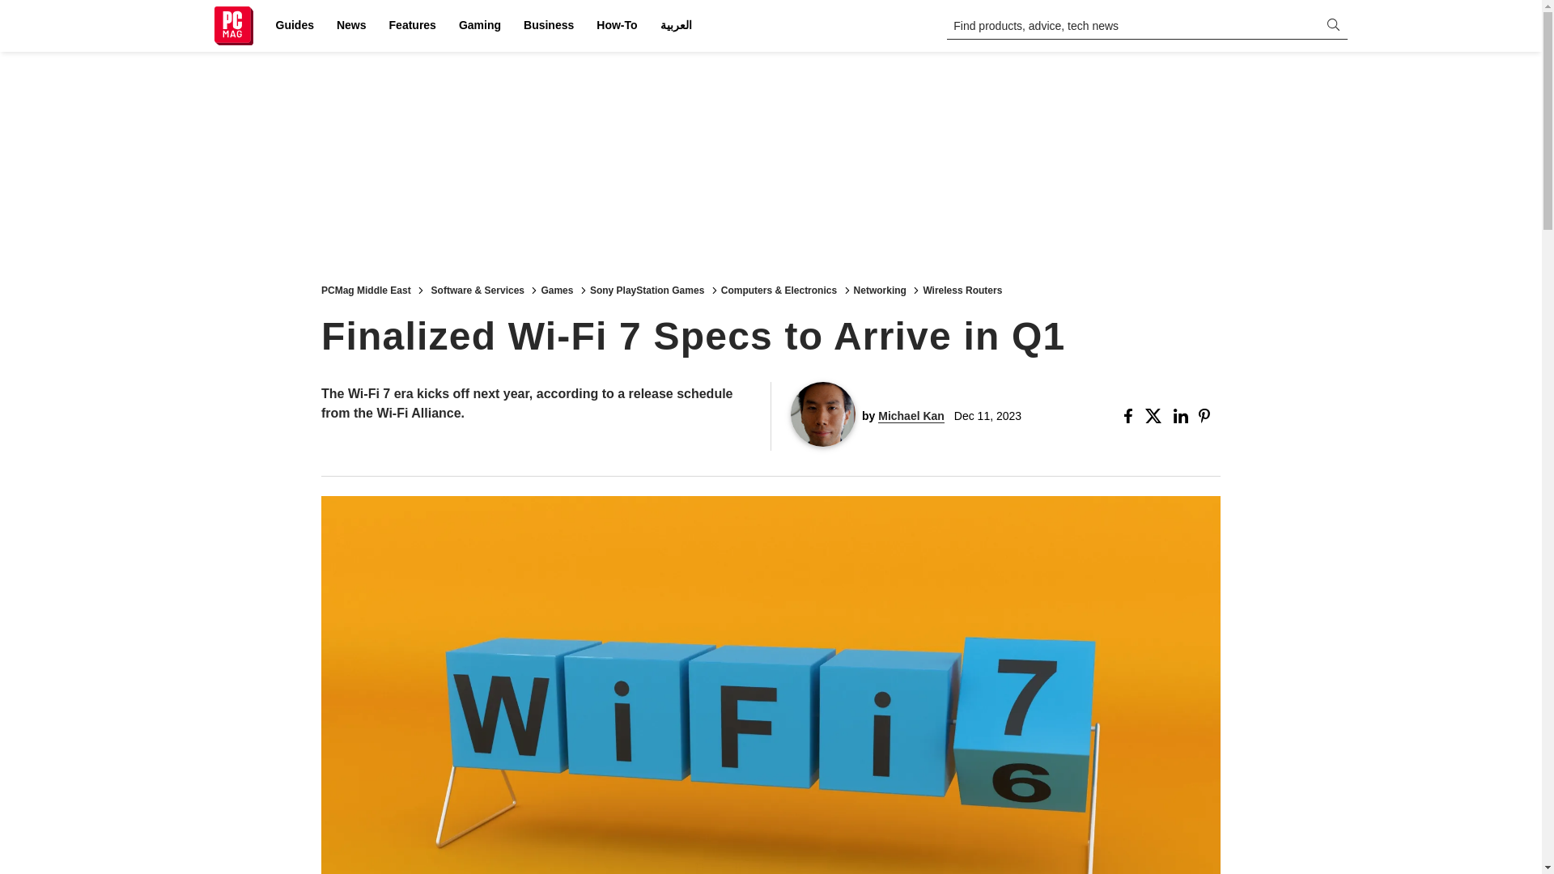 The image size is (1554, 874). Describe the element at coordinates (295, 26) in the screenshot. I see `Guides` at that location.